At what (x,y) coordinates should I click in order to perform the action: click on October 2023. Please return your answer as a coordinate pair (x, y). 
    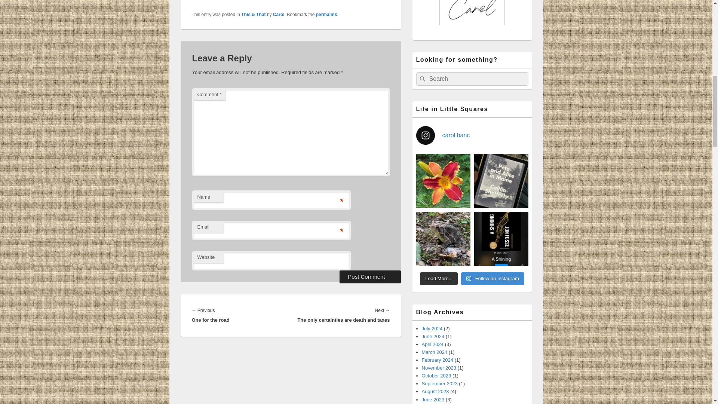
    Looking at the image, I should click on (437, 376).